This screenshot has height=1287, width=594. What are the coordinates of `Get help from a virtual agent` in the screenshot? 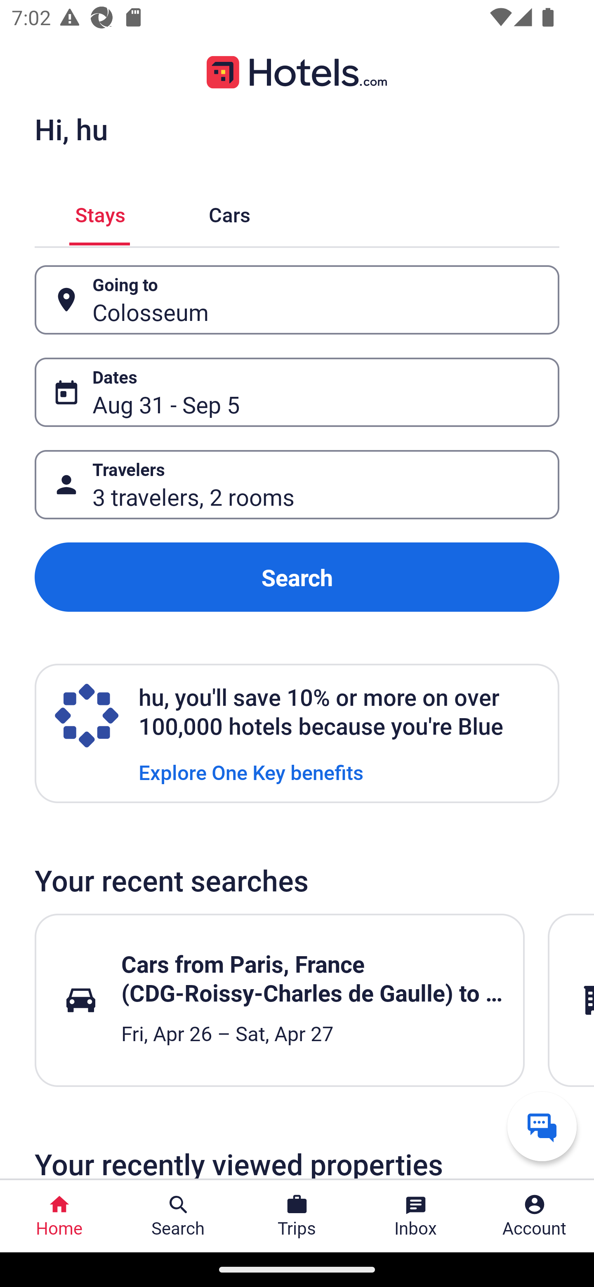 It's located at (542, 1126).